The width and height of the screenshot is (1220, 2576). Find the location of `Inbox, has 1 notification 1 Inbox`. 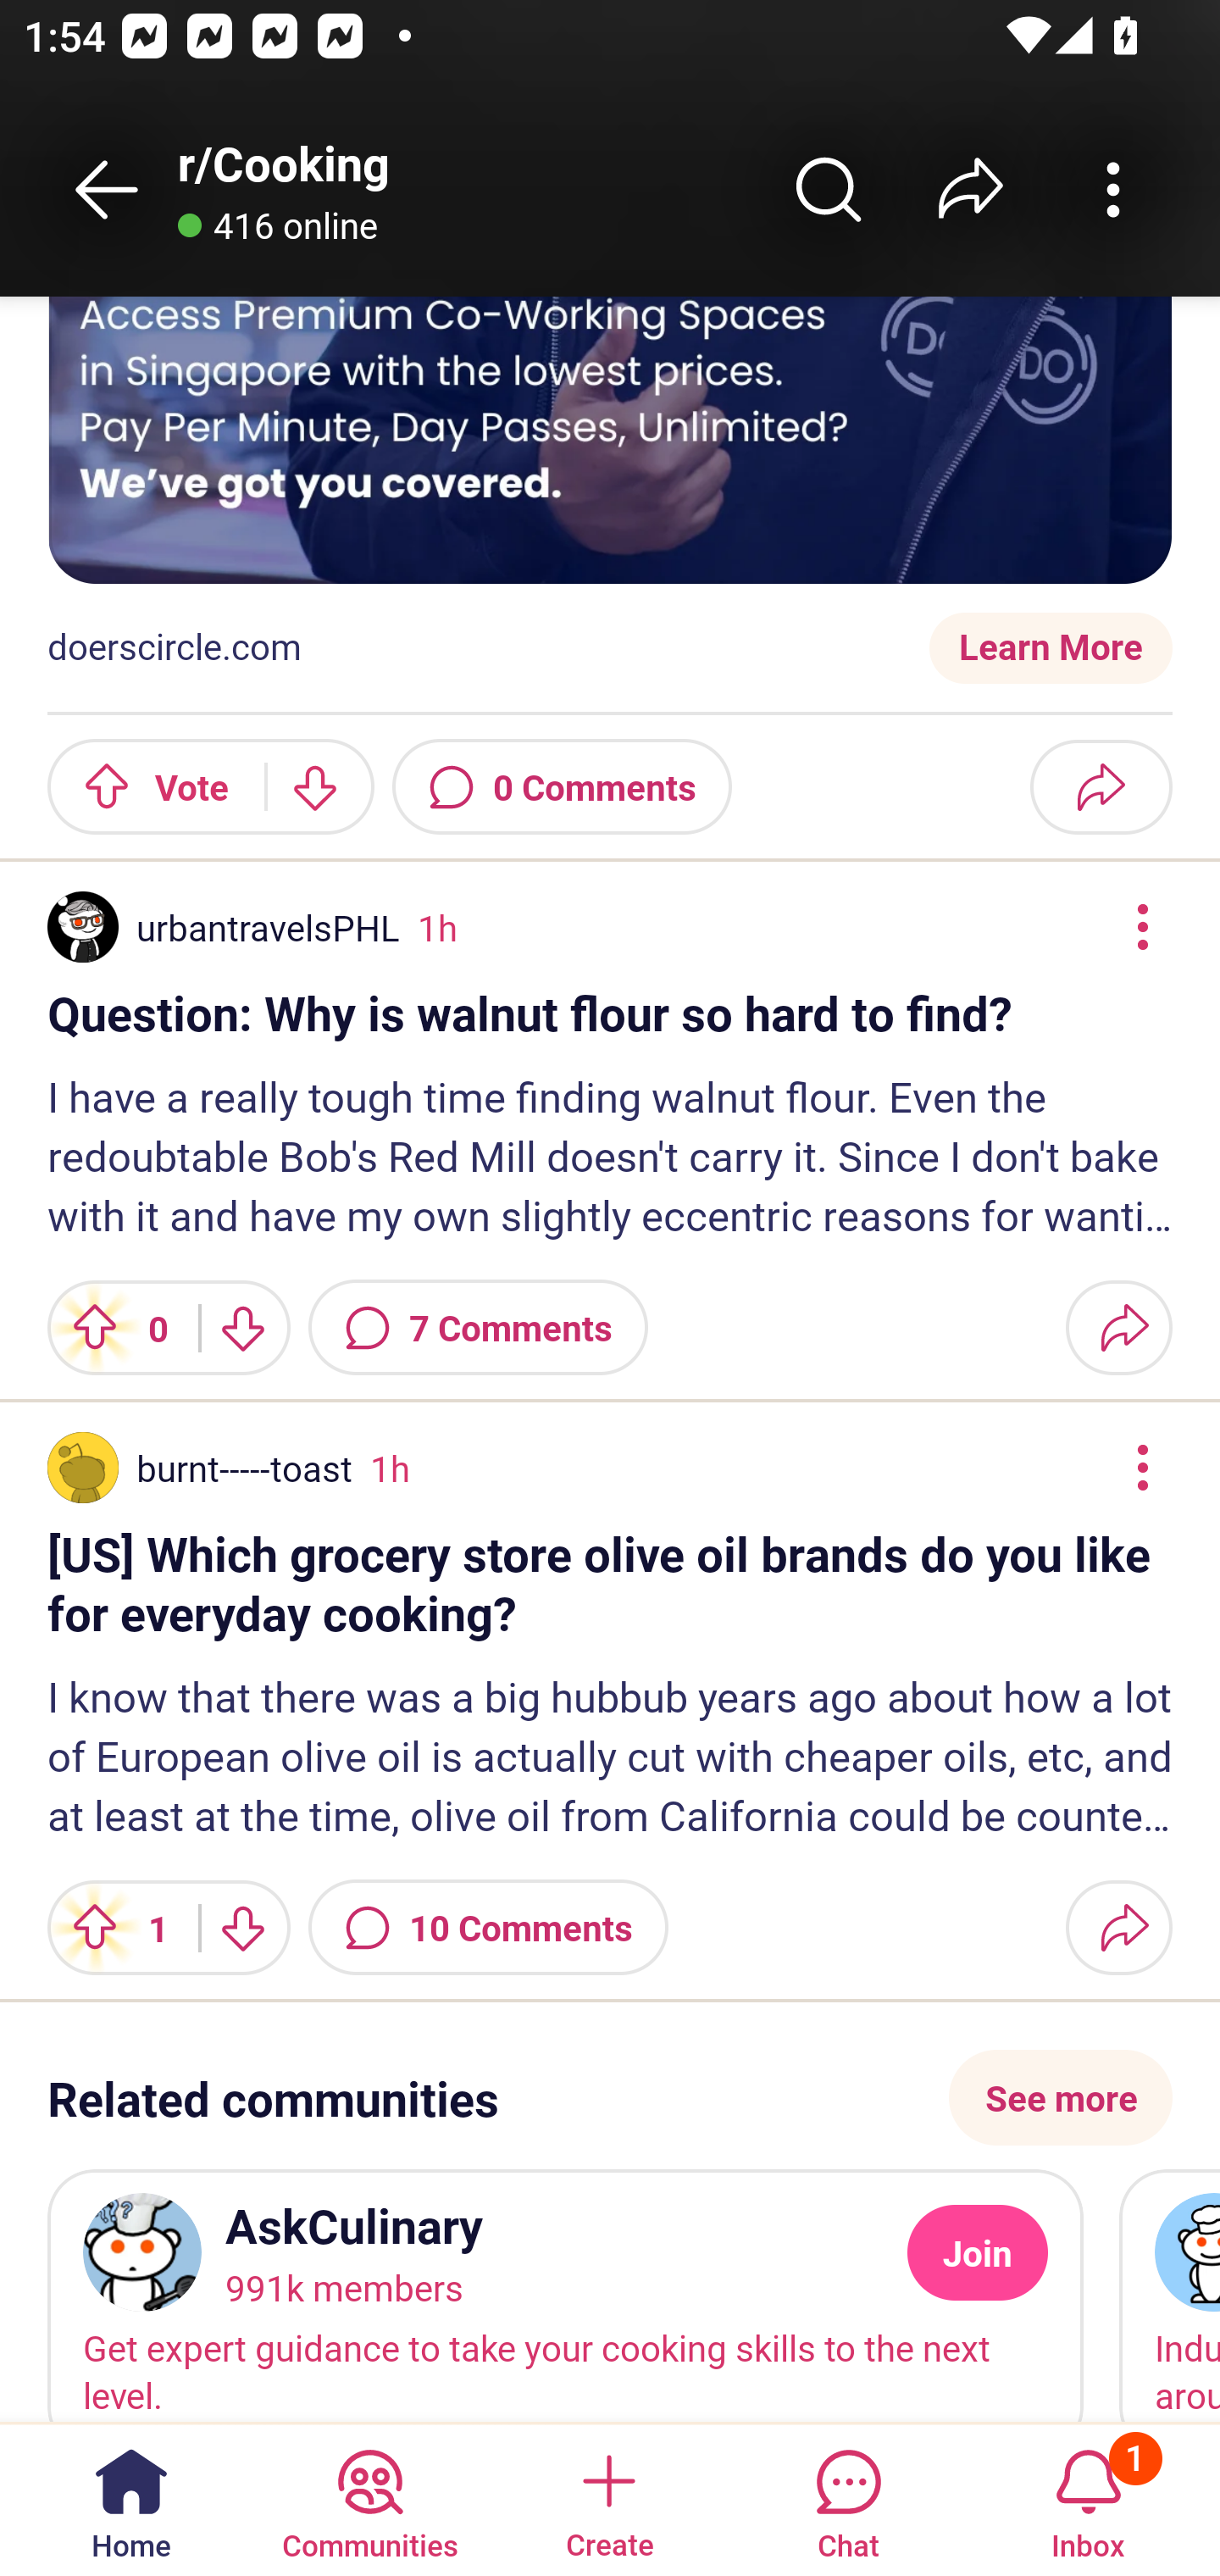

Inbox, has 1 notification 1 Inbox is located at coordinates (1088, 2498).